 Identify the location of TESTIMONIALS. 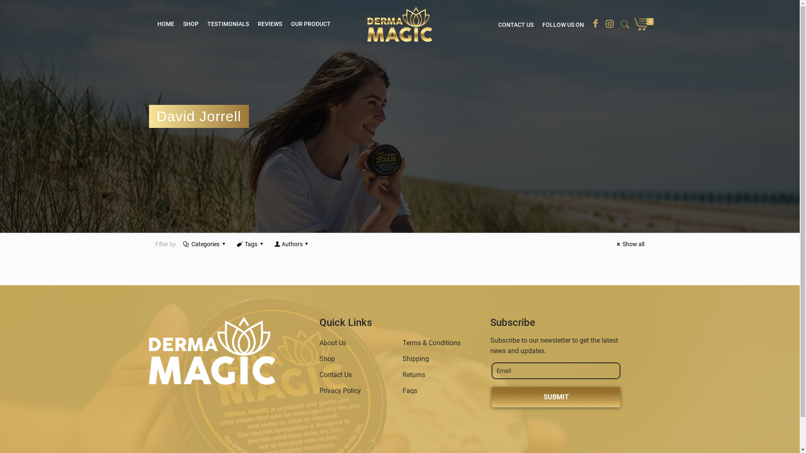
(228, 24).